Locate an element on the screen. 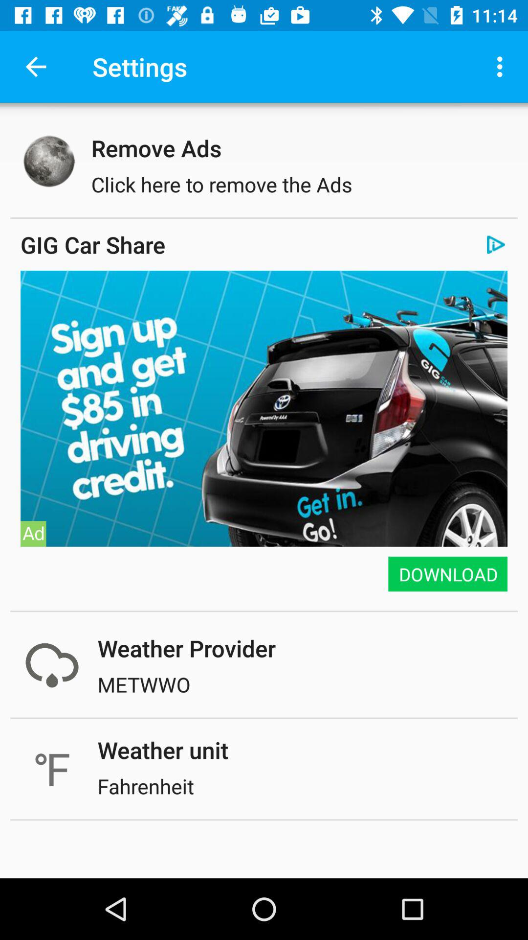 This screenshot has height=940, width=528. launch icon to the left of settings is located at coordinates (36, 67).